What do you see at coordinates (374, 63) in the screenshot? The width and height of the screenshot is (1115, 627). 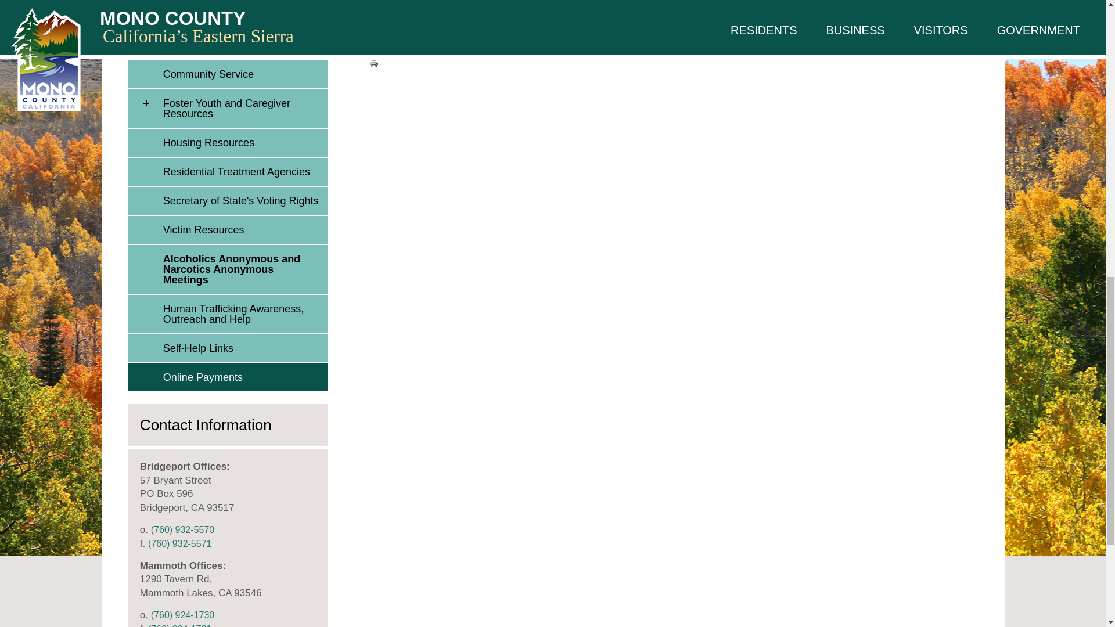 I see `Printer-friendly version` at bounding box center [374, 63].